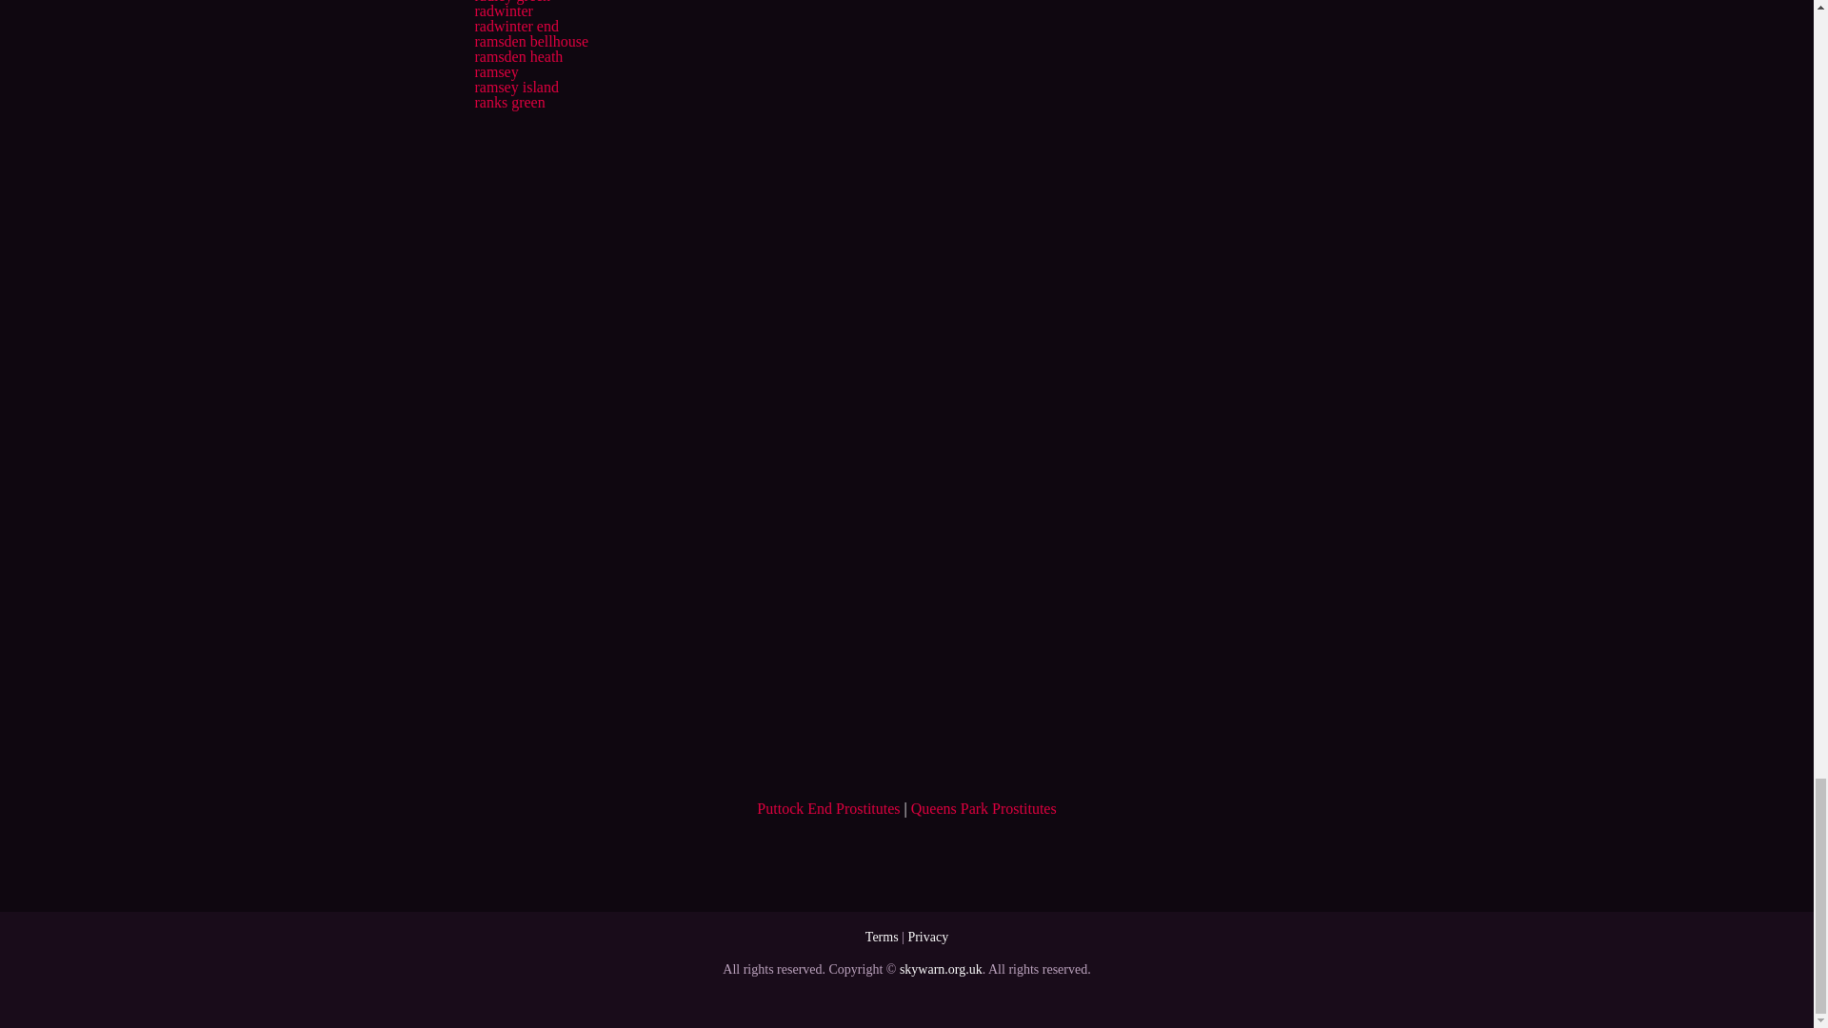 This screenshot has height=1028, width=1828. Describe the element at coordinates (927, 937) in the screenshot. I see `Privacy` at that location.